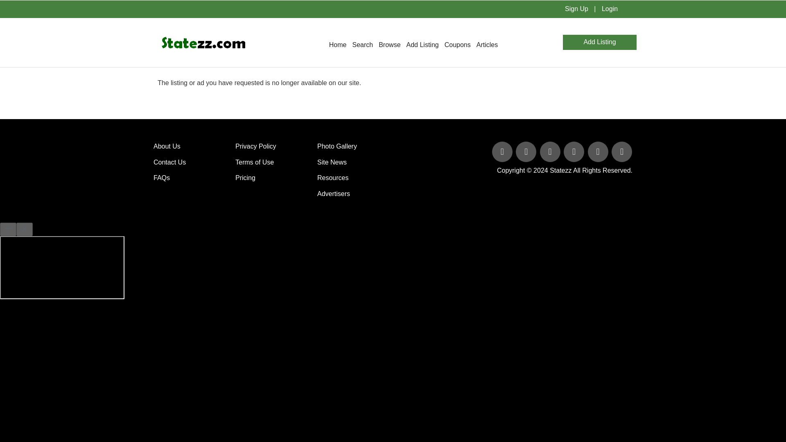 Image resolution: width=786 pixels, height=442 pixels. What do you see at coordinates (203, 42) in the screenshot?
I see `Statezz.com - National to Local information` at bounding box center [203, 42].